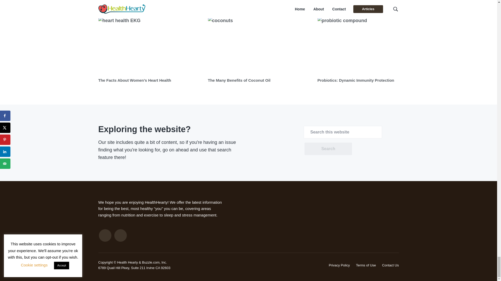 This screenshot has height=281, width=501. Describe the element at coordinates (239, 80) in the screenshot. I see `The Many Benefits of Coconut Oil` at that location.